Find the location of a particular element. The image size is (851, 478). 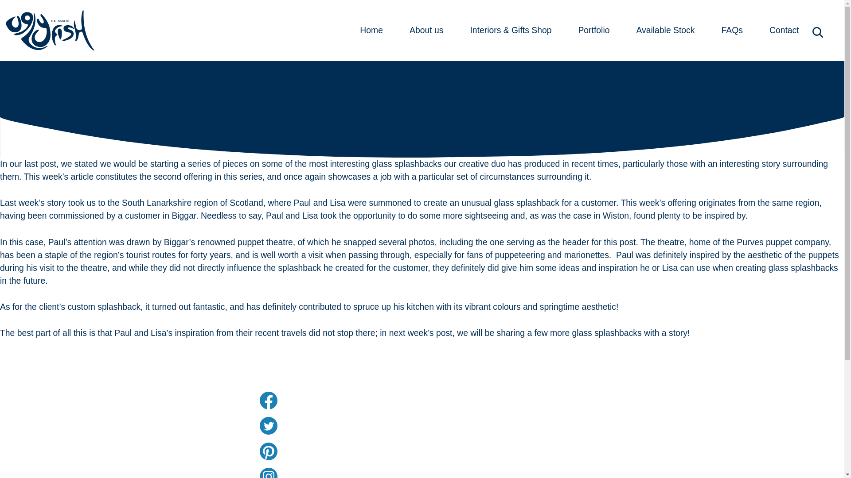

About us is located at coordinates (426, 30).